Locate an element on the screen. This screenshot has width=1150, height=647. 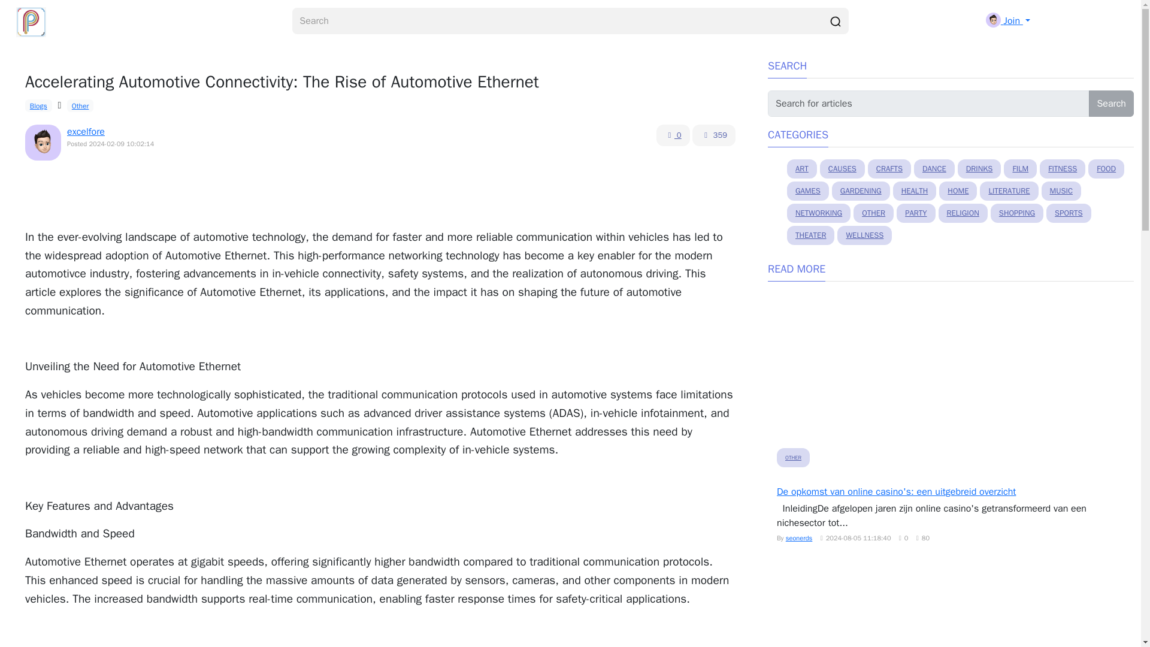
Blogs is located at coordinates (38, 105).